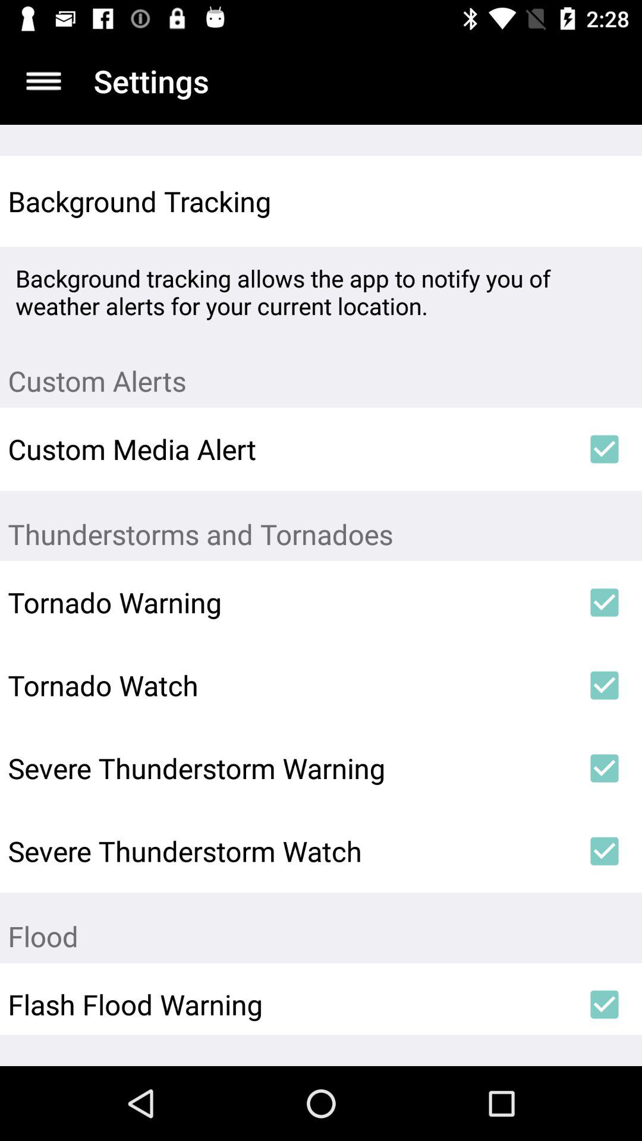 The height and width of the screenshot is (1141, 642). Describe the element at coordinates (604, 1004) in the screenshot. I see `choose item below the flood item` at that location.